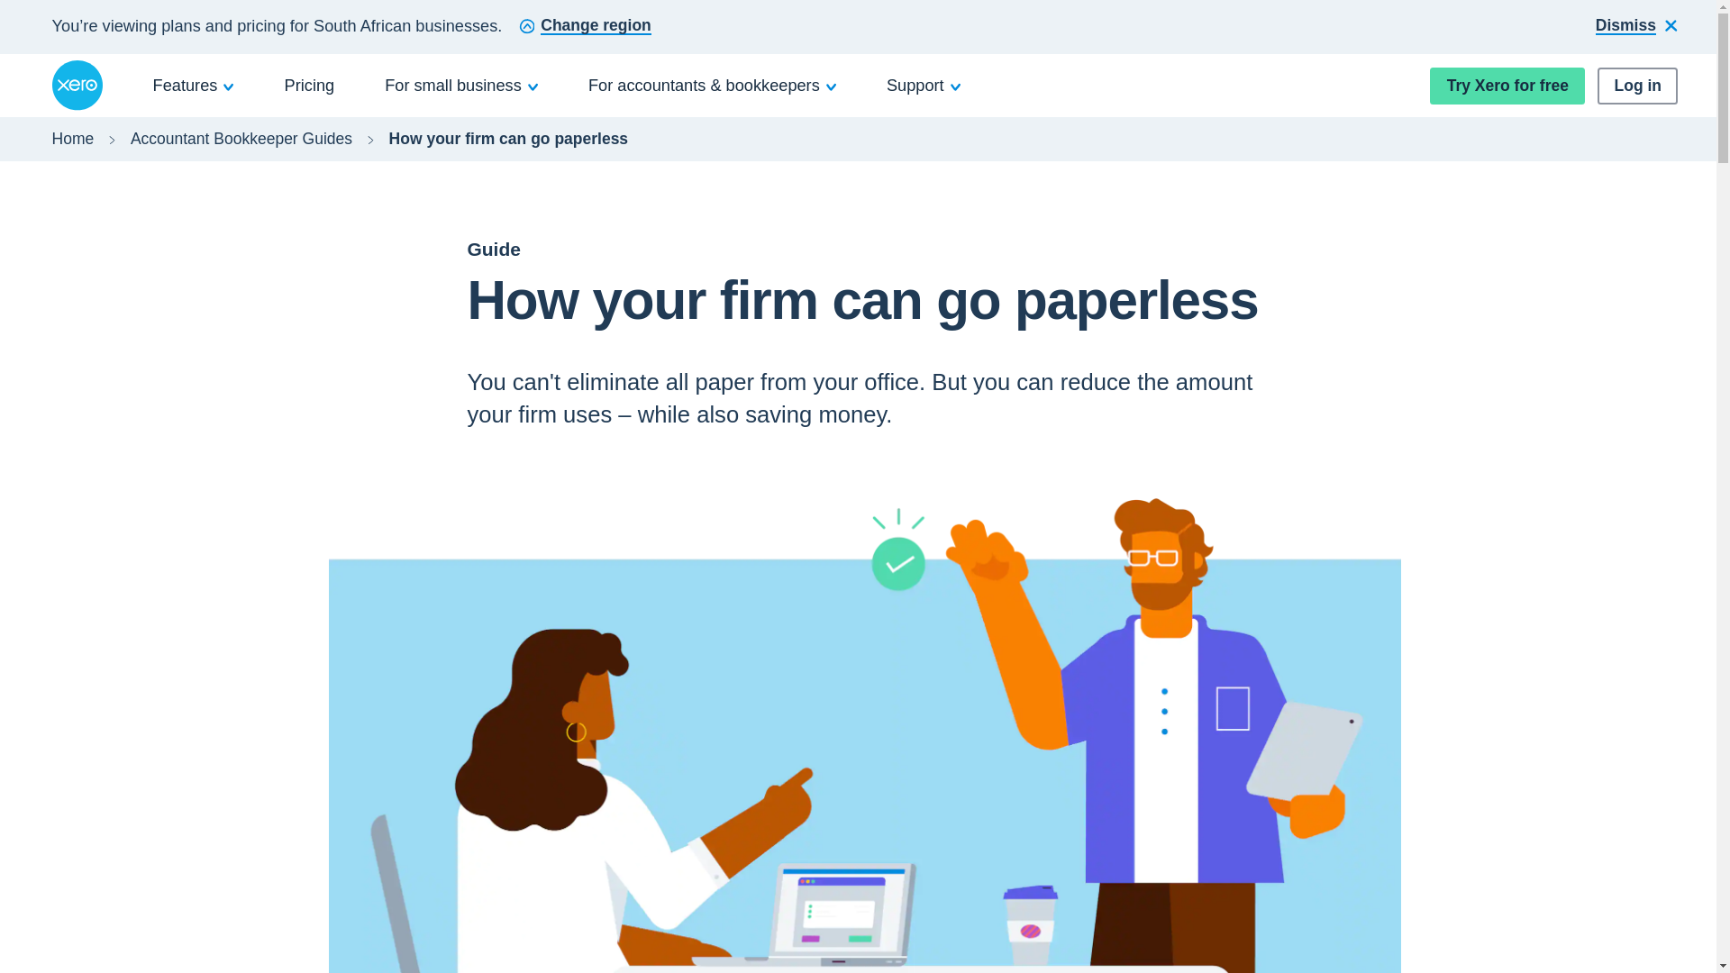  Describe the element at coordinates (73, 139) in the screenshot. I see `Home` at that location.